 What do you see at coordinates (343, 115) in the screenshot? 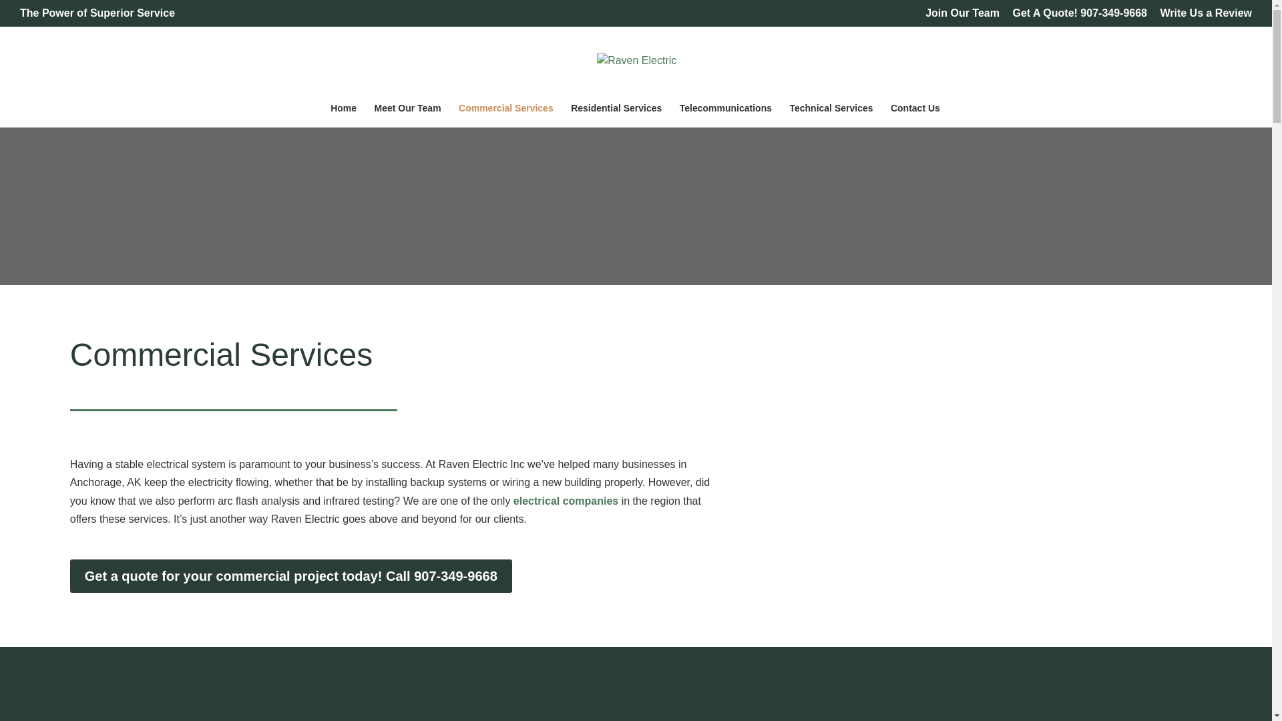
I see `Home` at bounding box center [343, 115].